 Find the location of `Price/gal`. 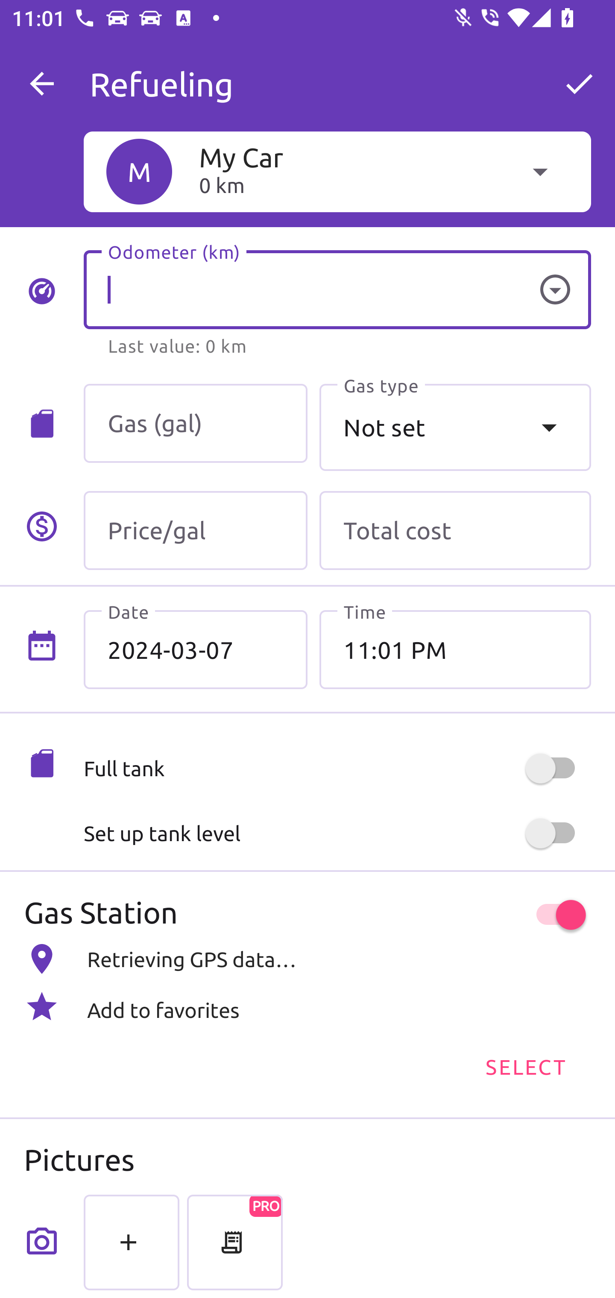

Price/gal is located at coordinates (196, 530).